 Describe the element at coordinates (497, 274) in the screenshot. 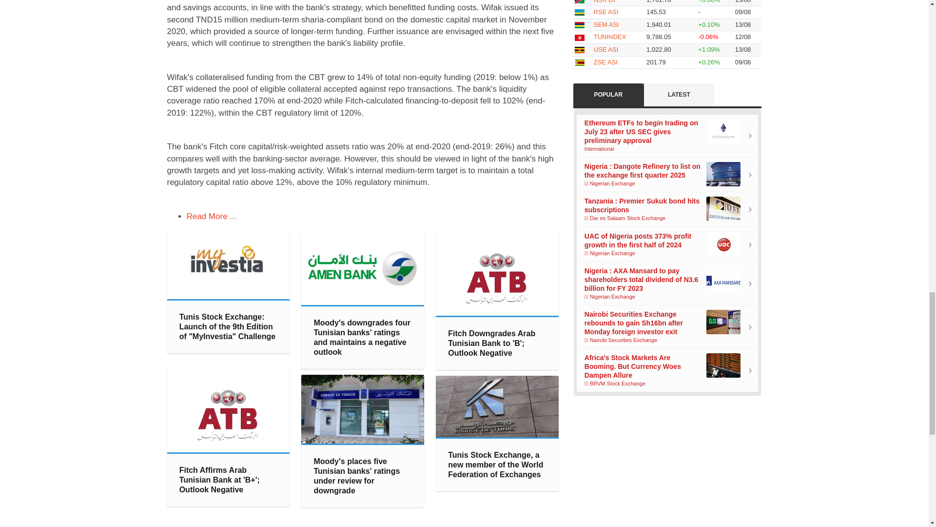

I see `Fitch Downgrades Arab Tunisian Bank to 'B'; Outlook Negative` at that location.